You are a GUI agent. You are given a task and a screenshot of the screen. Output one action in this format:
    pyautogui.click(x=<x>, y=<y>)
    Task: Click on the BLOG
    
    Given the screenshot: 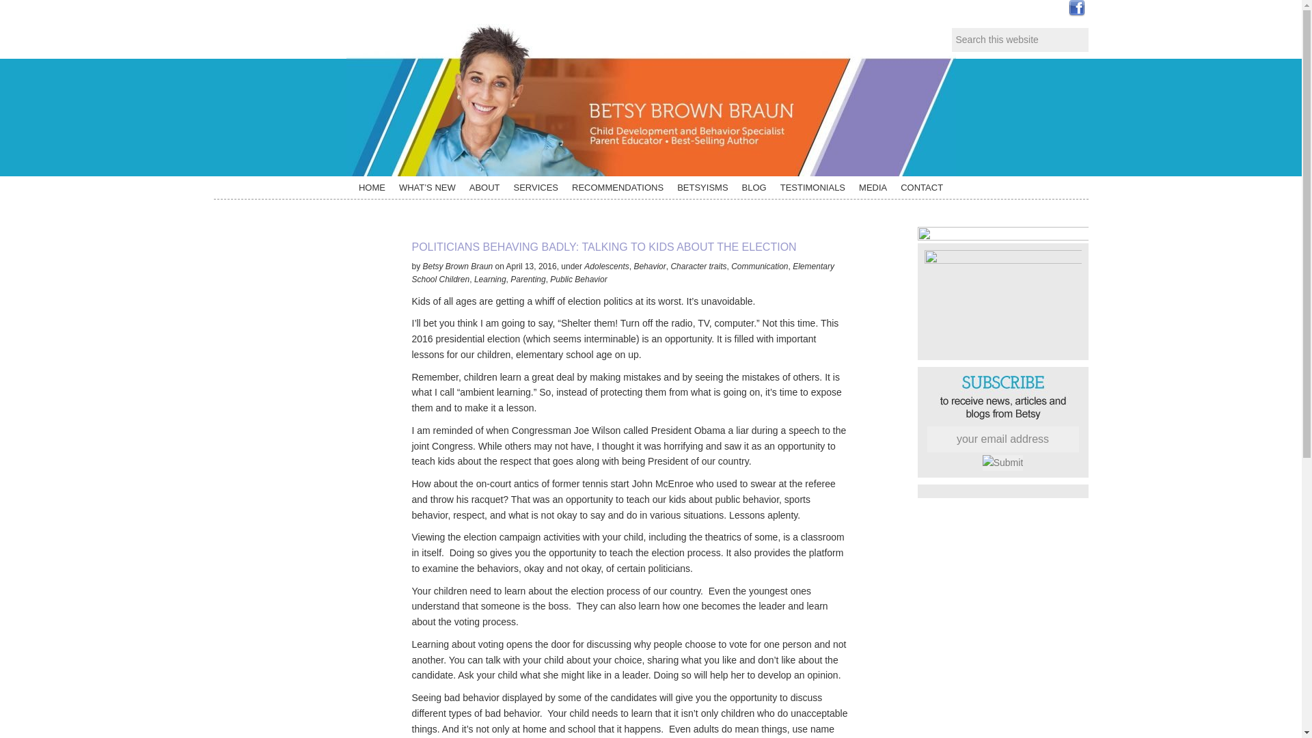 What is the action you would take?
    pyautogui.click(x=754, y=187)
    